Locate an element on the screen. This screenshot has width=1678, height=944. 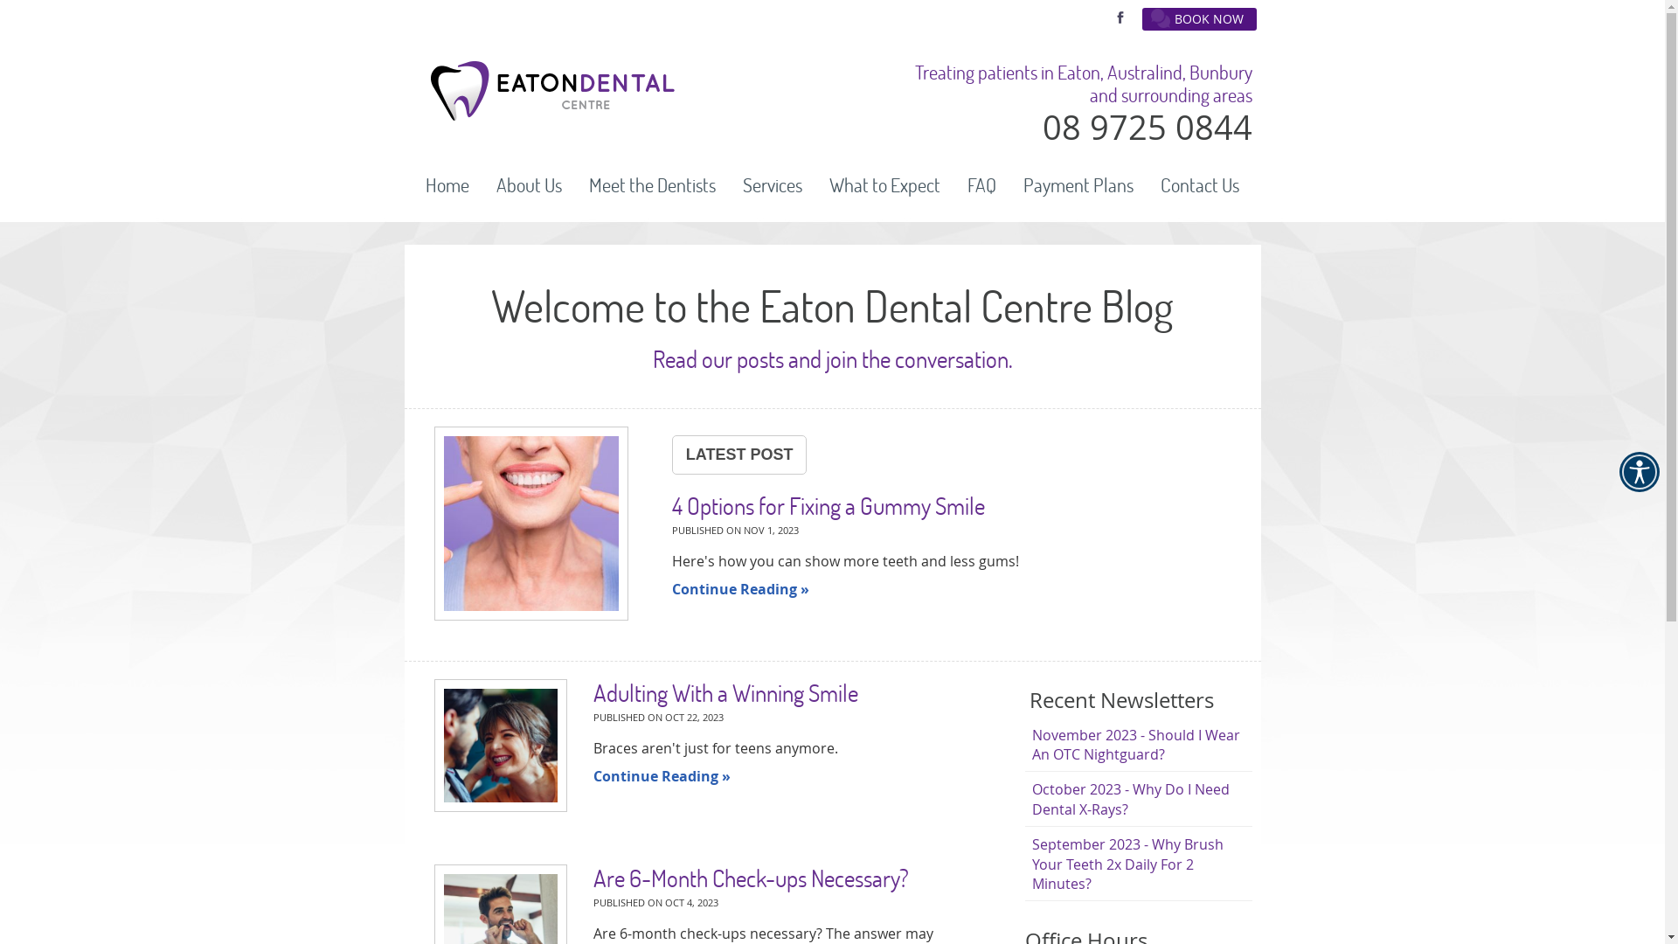
4 Options for Fixing a Gummy Smile is located at coordinates (829, 505).